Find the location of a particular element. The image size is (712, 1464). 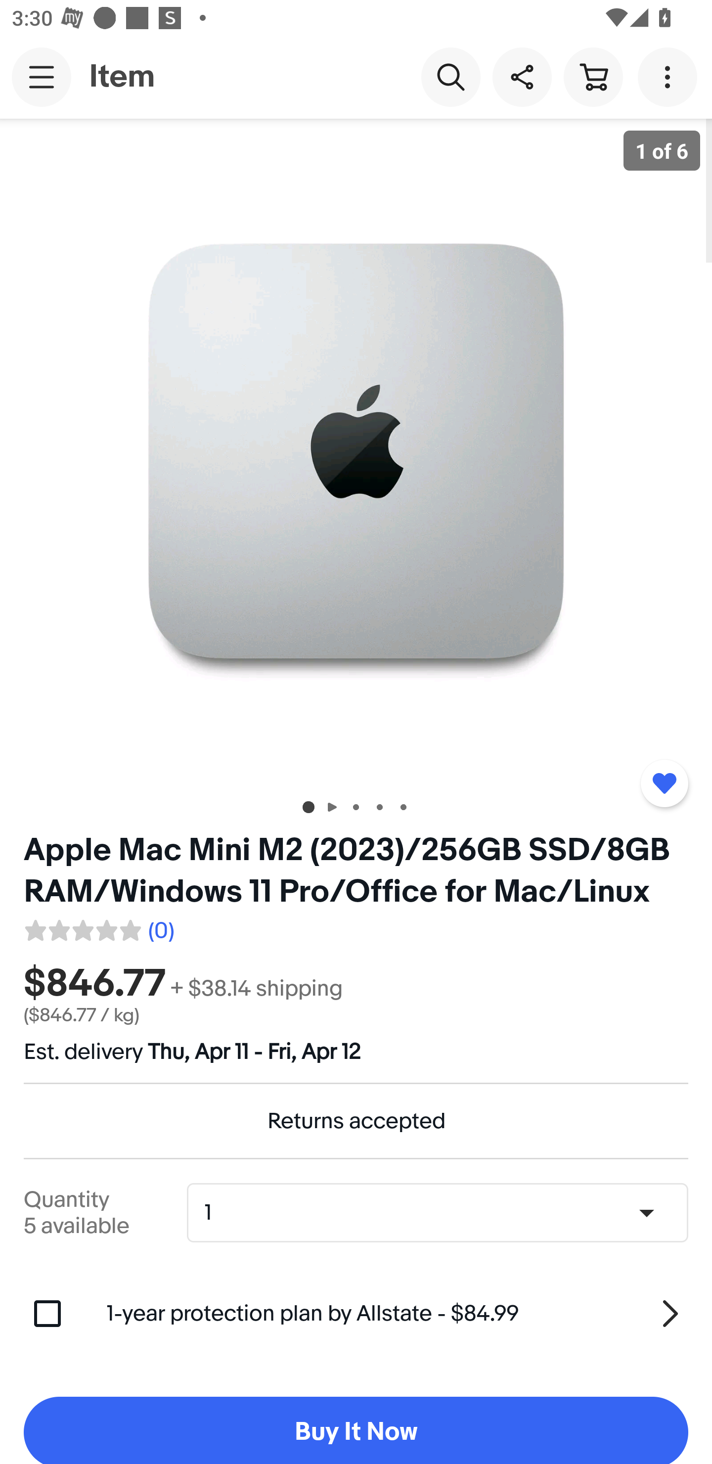

Added to watchlist is located at coordinates (664, 783).